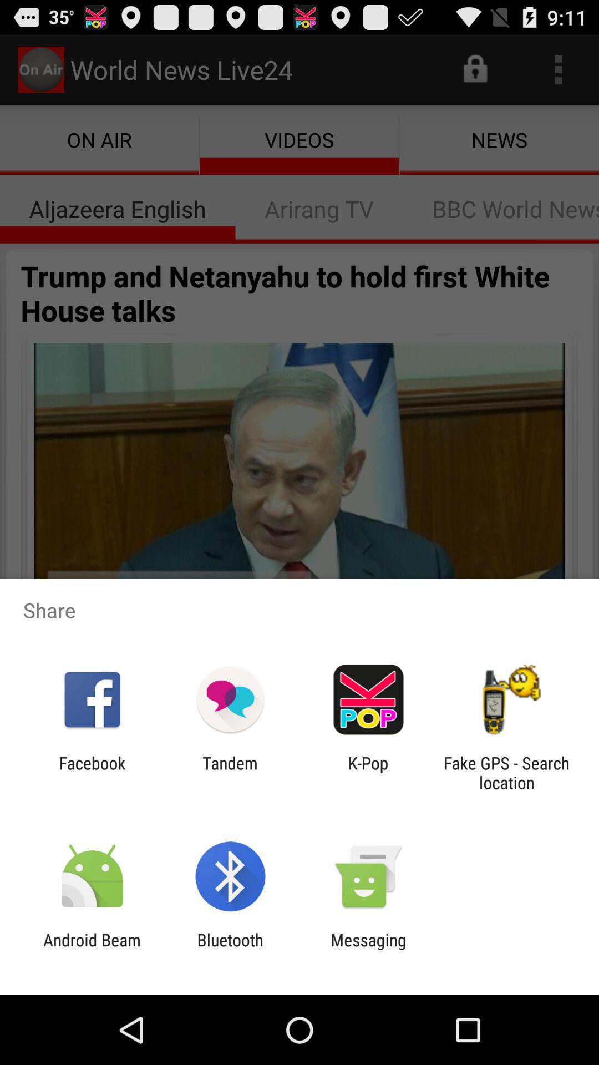 Image resolution: width=599 pixels, height=1065 pixels. I want to click on swipe until facebook app, so click(92, 773).